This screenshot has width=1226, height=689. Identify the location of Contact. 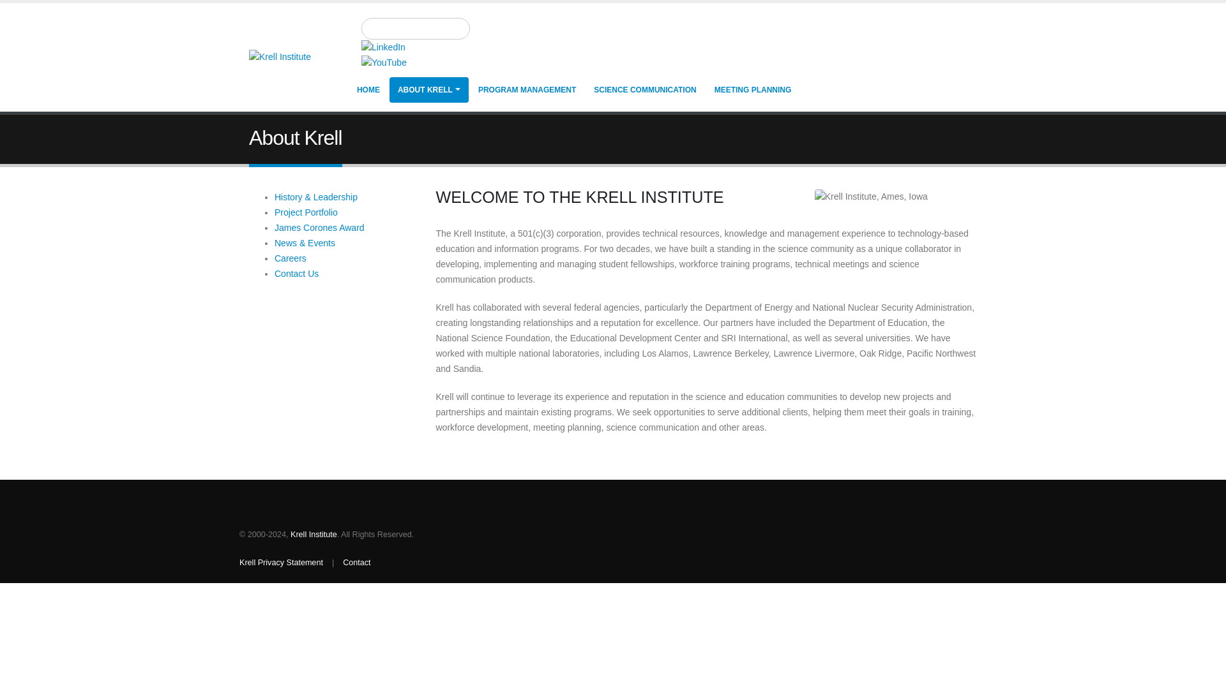
(356, 562).